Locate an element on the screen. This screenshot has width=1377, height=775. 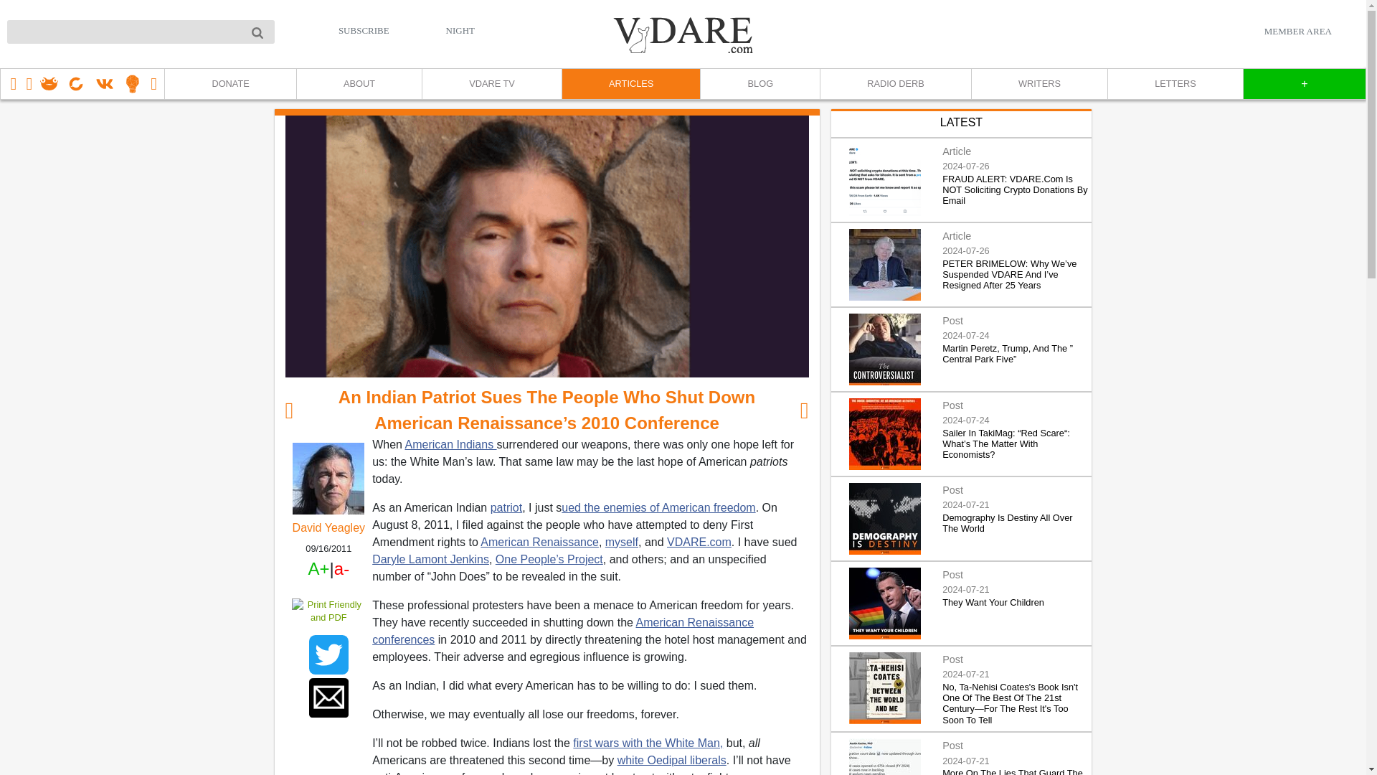
ABOUT is located at coordinates (359, 84).